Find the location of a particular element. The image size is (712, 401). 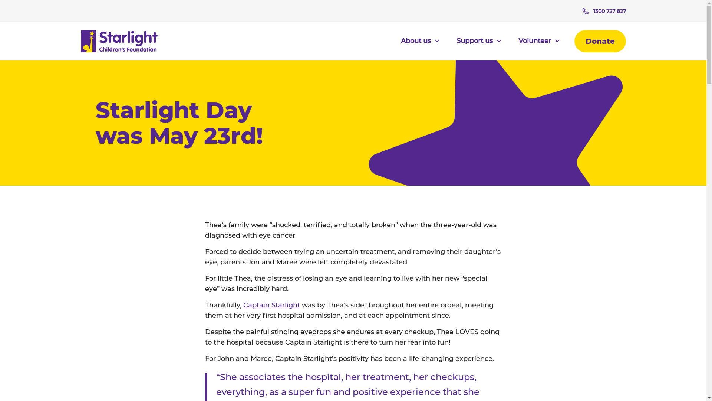

Livewire is located at coordinates (353, 134).